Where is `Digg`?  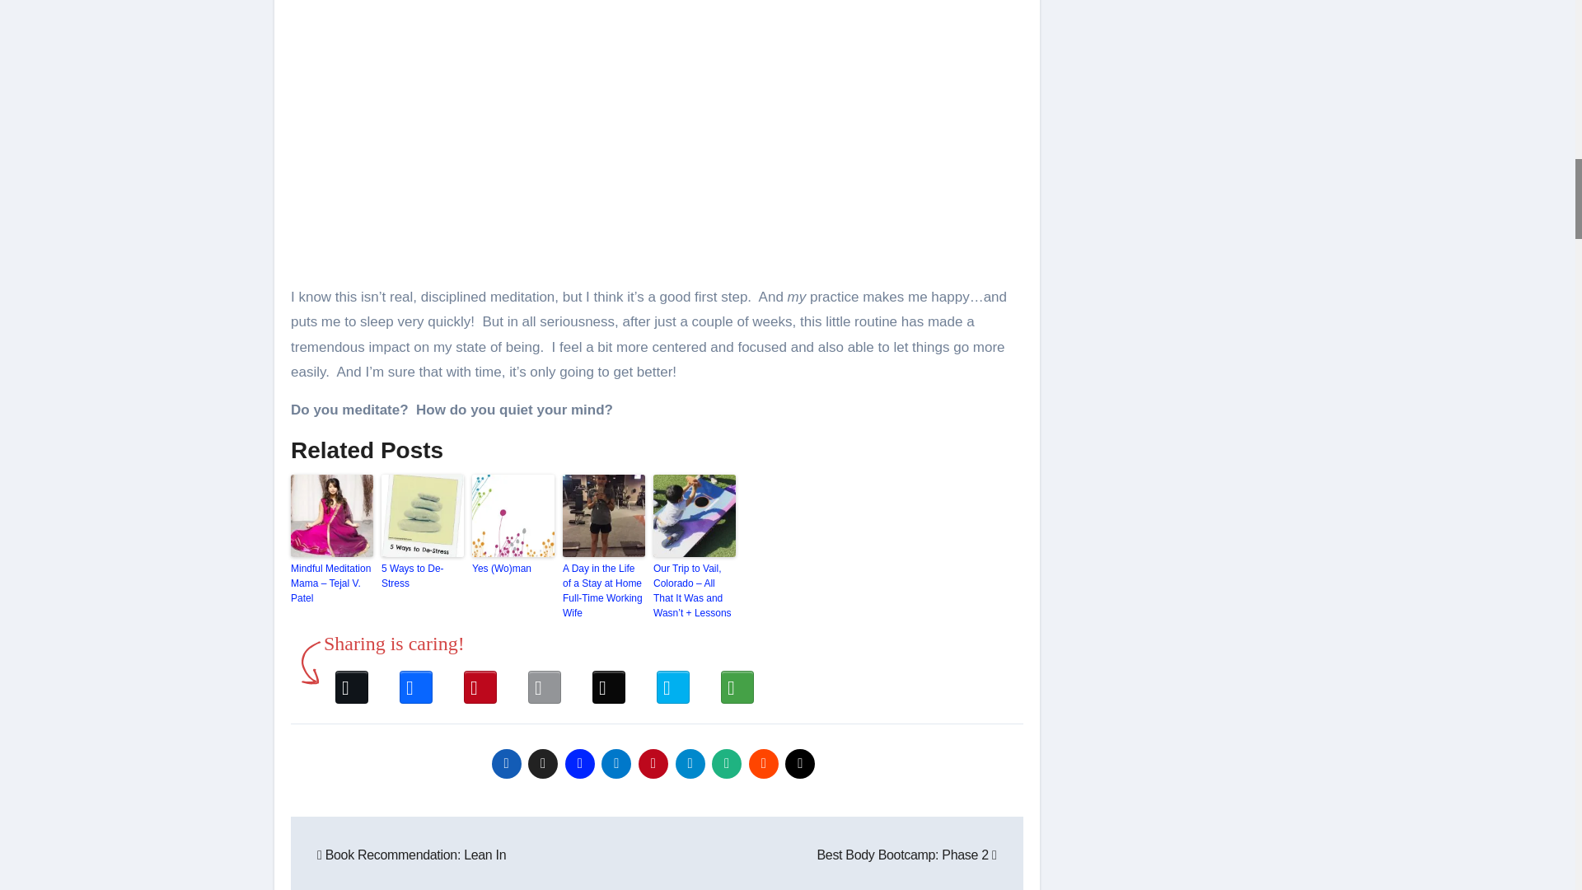 Digg is located at coordinates (608, 681).